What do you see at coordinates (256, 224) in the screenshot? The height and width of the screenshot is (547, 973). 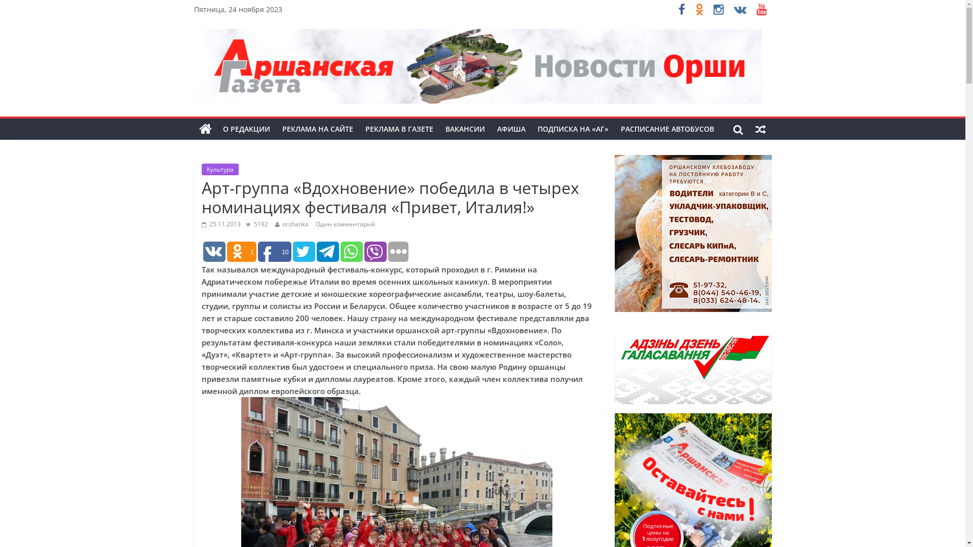 I see `5192` at bounding box center [256, 224].